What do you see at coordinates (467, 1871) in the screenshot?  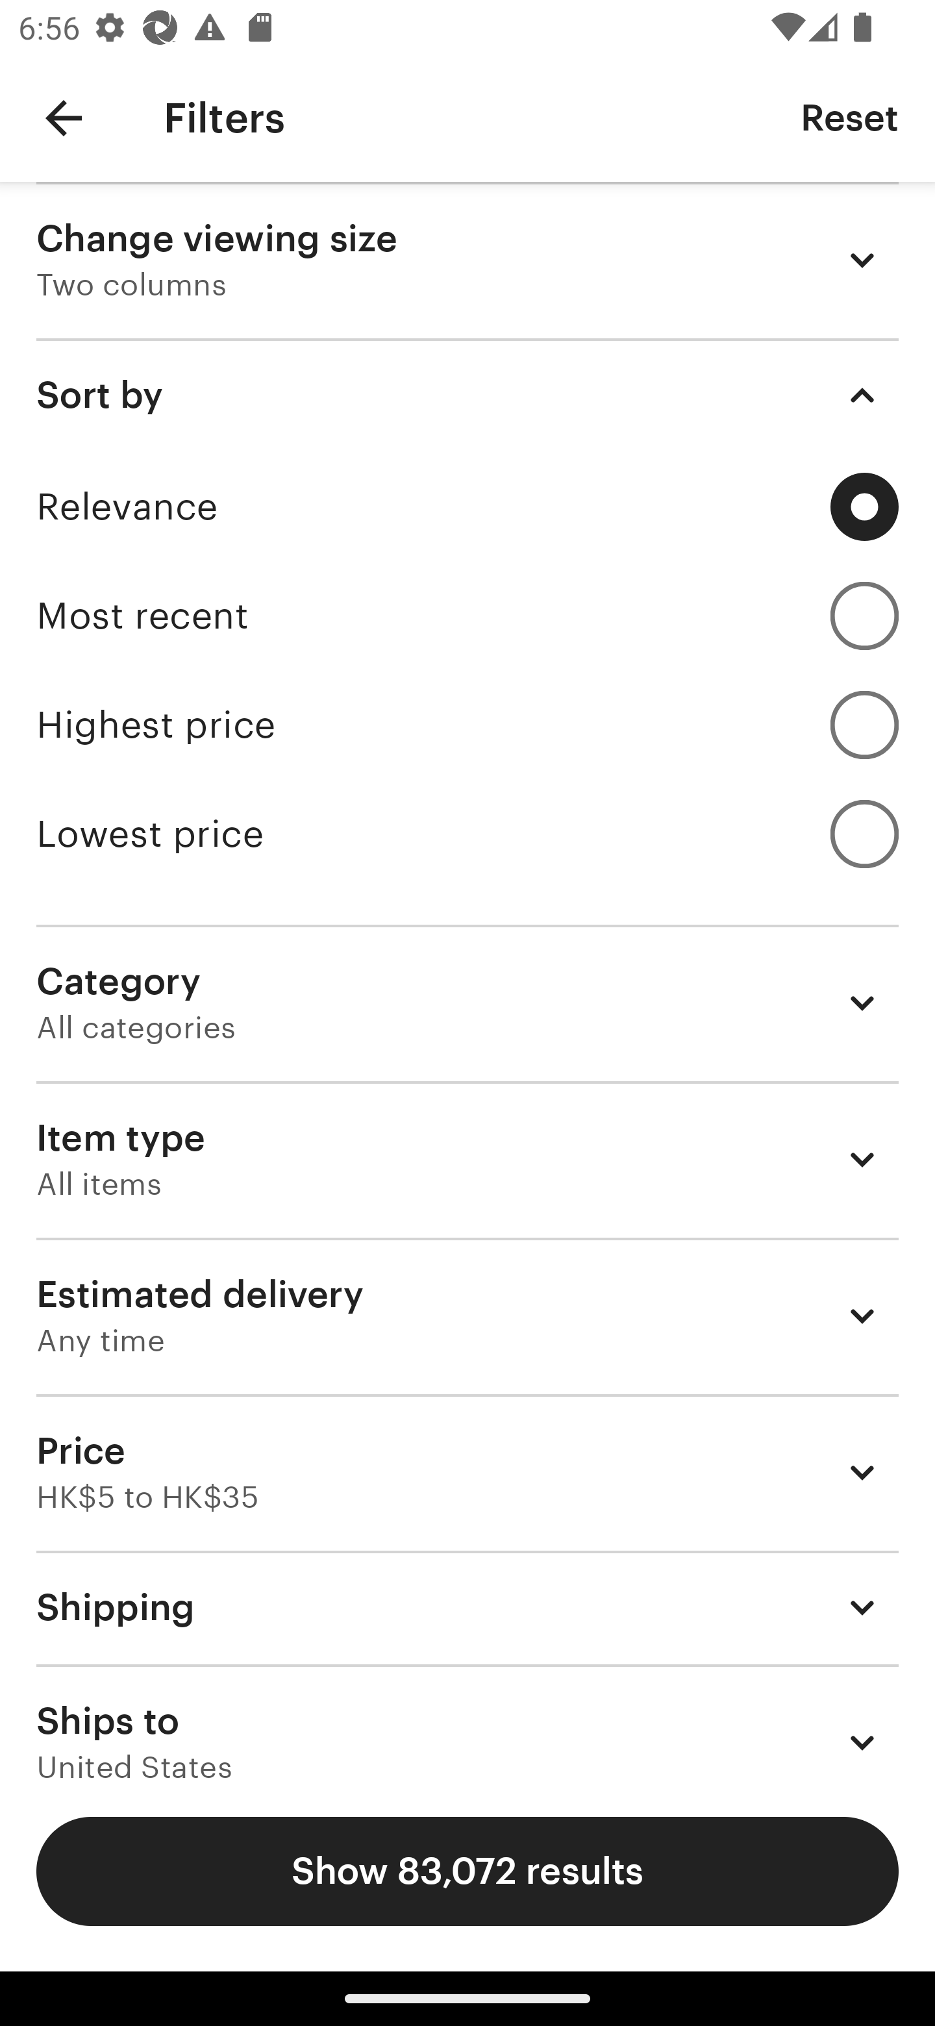 I see `Show 83,072 results Show results` at bounding box center [467, 1871].